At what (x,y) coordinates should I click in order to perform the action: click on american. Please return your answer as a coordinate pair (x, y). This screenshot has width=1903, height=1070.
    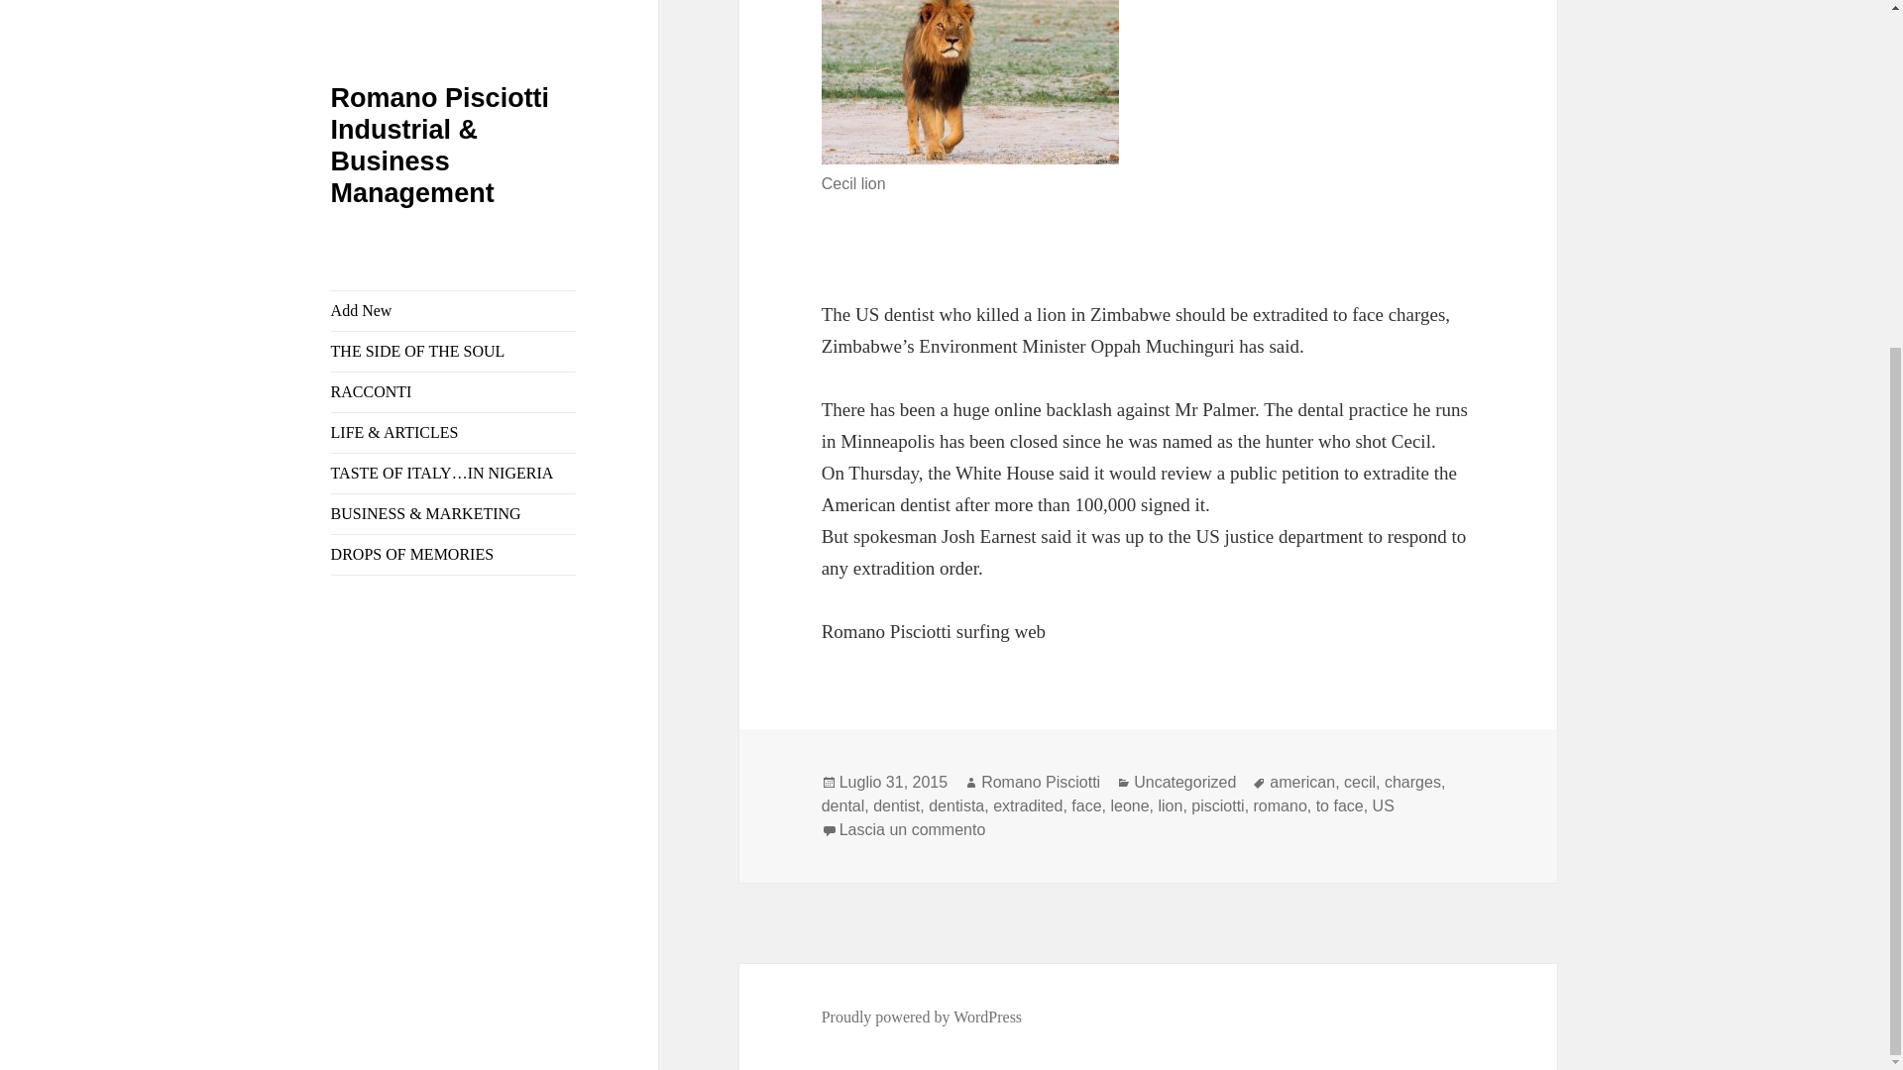
    Looking at the image, I should click on (1302, 783).